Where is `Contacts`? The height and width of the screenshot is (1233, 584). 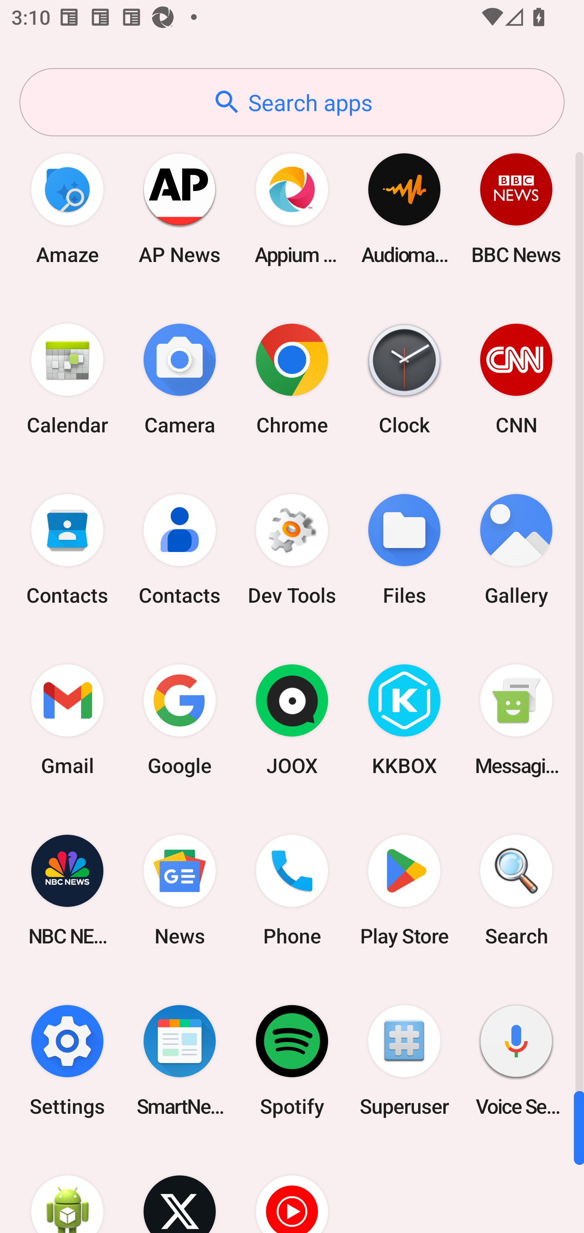 Contacts is located at coordinates (180, 550).